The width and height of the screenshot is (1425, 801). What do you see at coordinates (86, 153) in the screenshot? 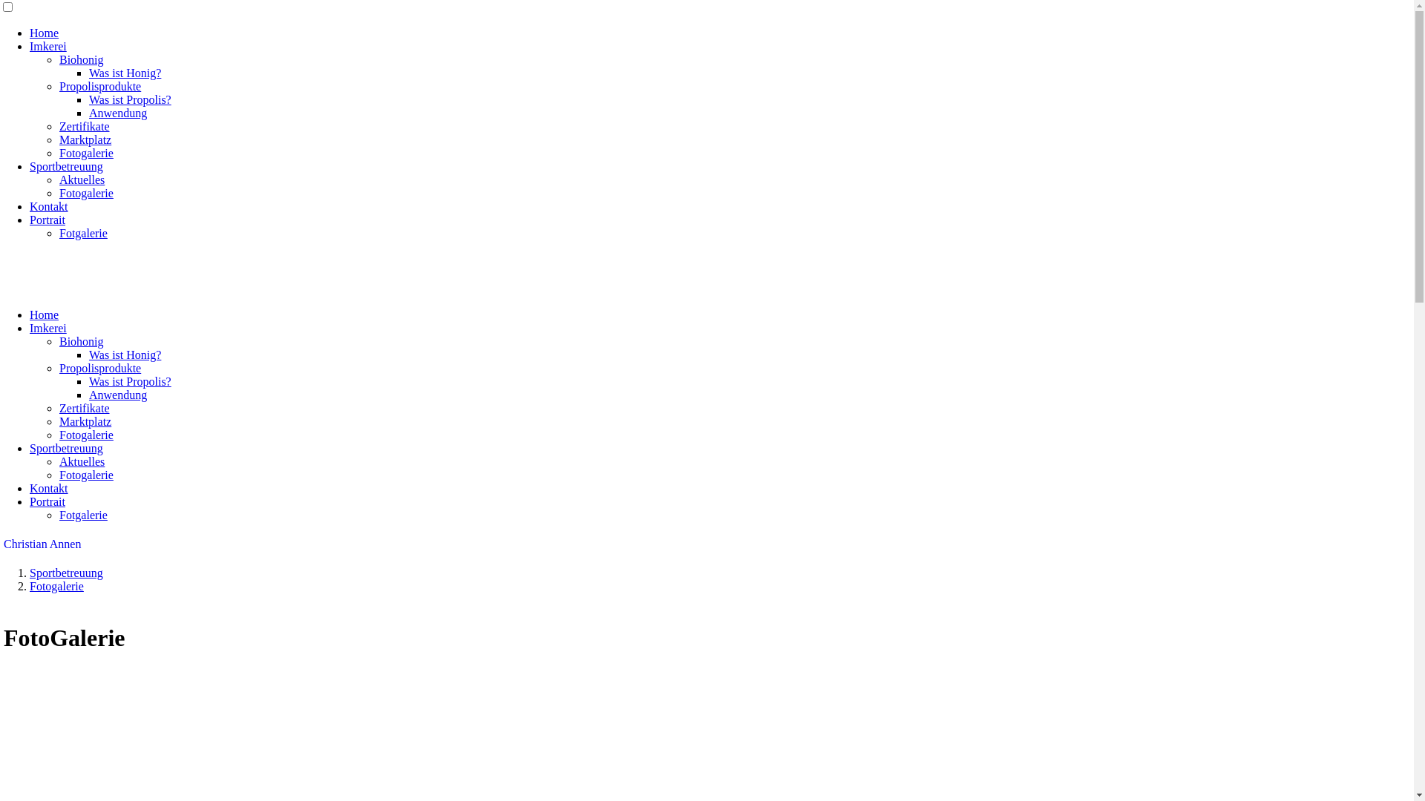
I see `Fotogalerie` at bounding box center [86, 153].